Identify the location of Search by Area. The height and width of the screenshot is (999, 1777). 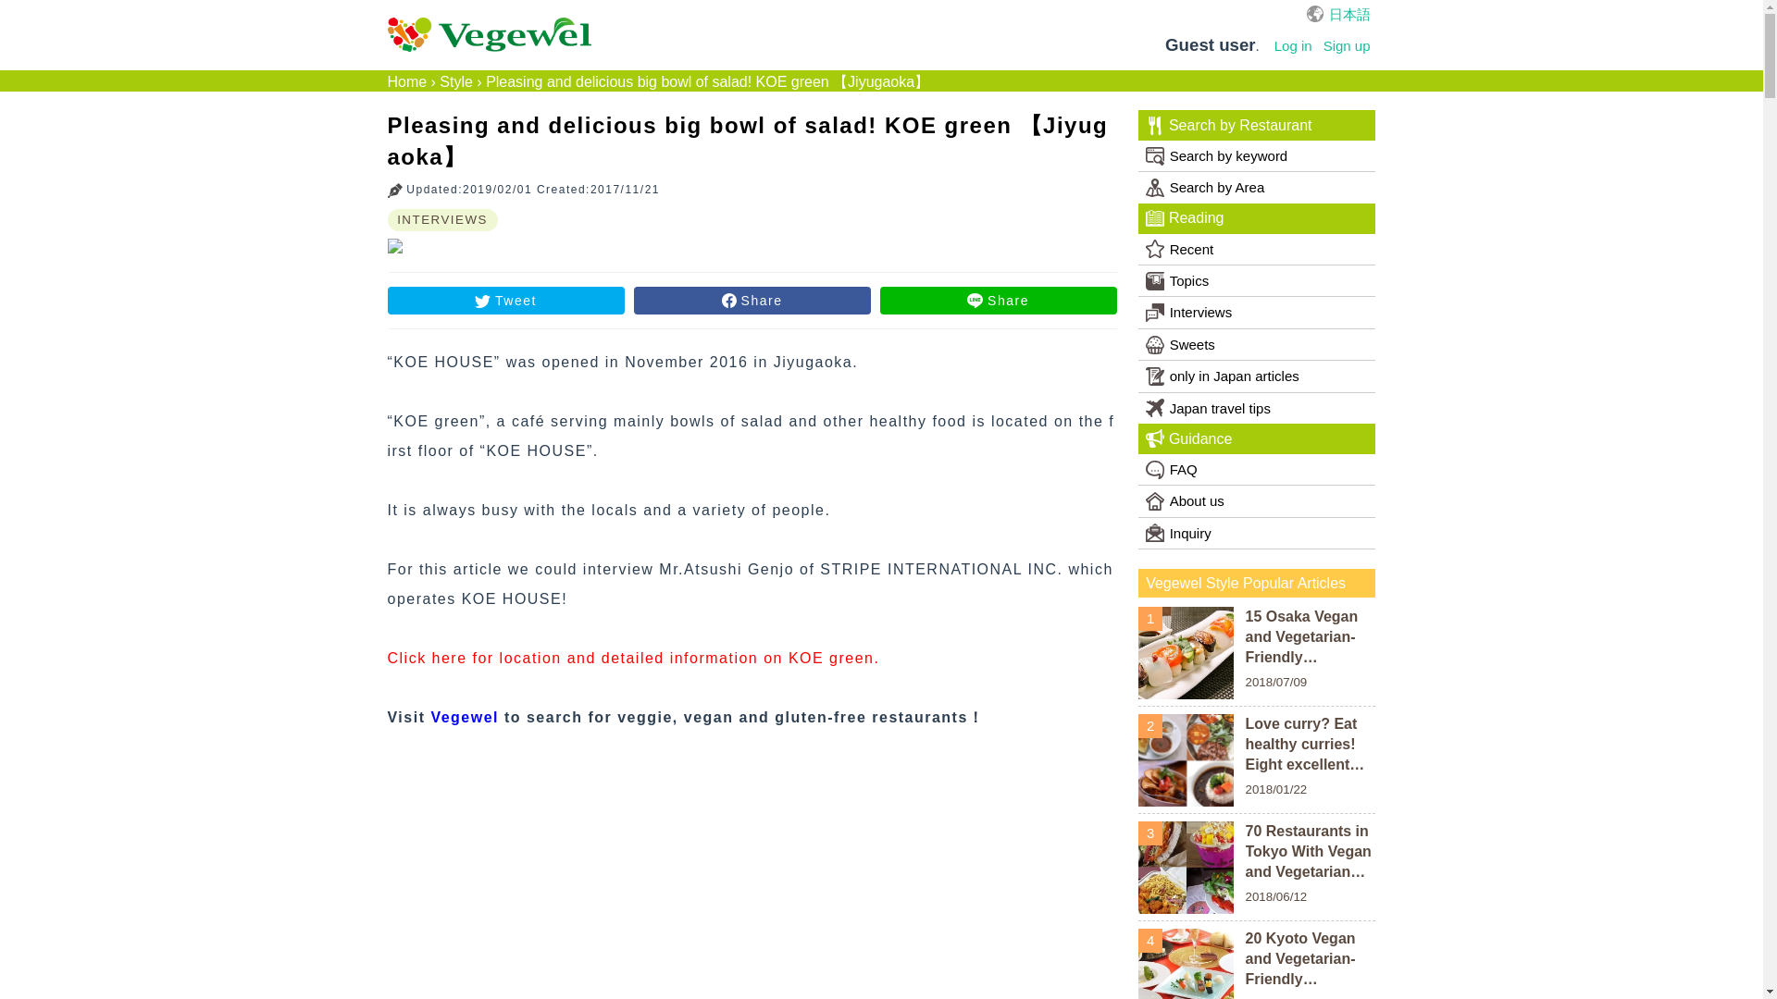
(1257, 187).